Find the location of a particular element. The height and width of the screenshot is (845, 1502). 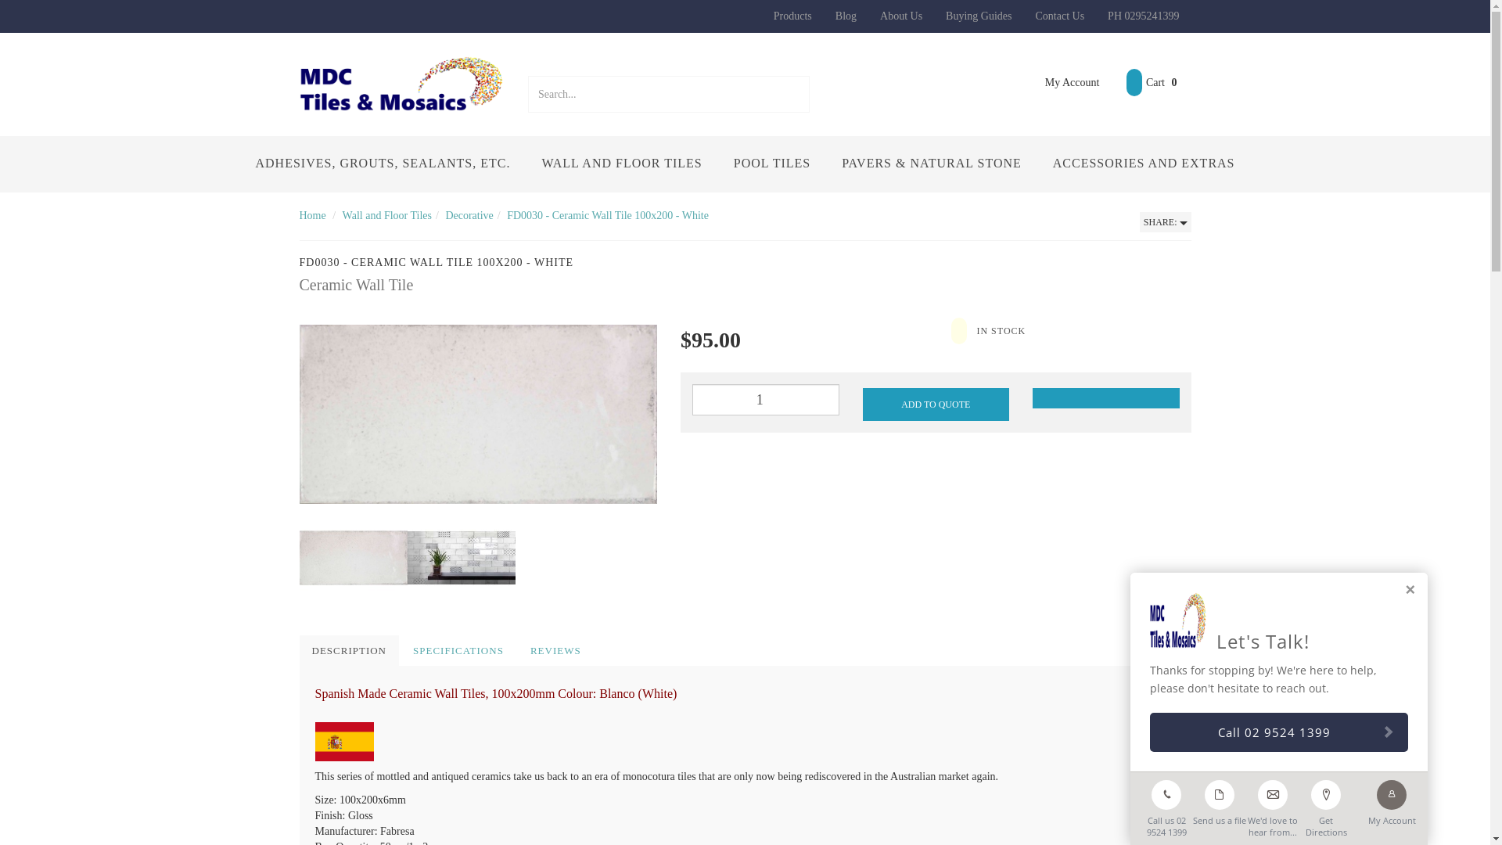

Products is located at coordinates (793, 16).